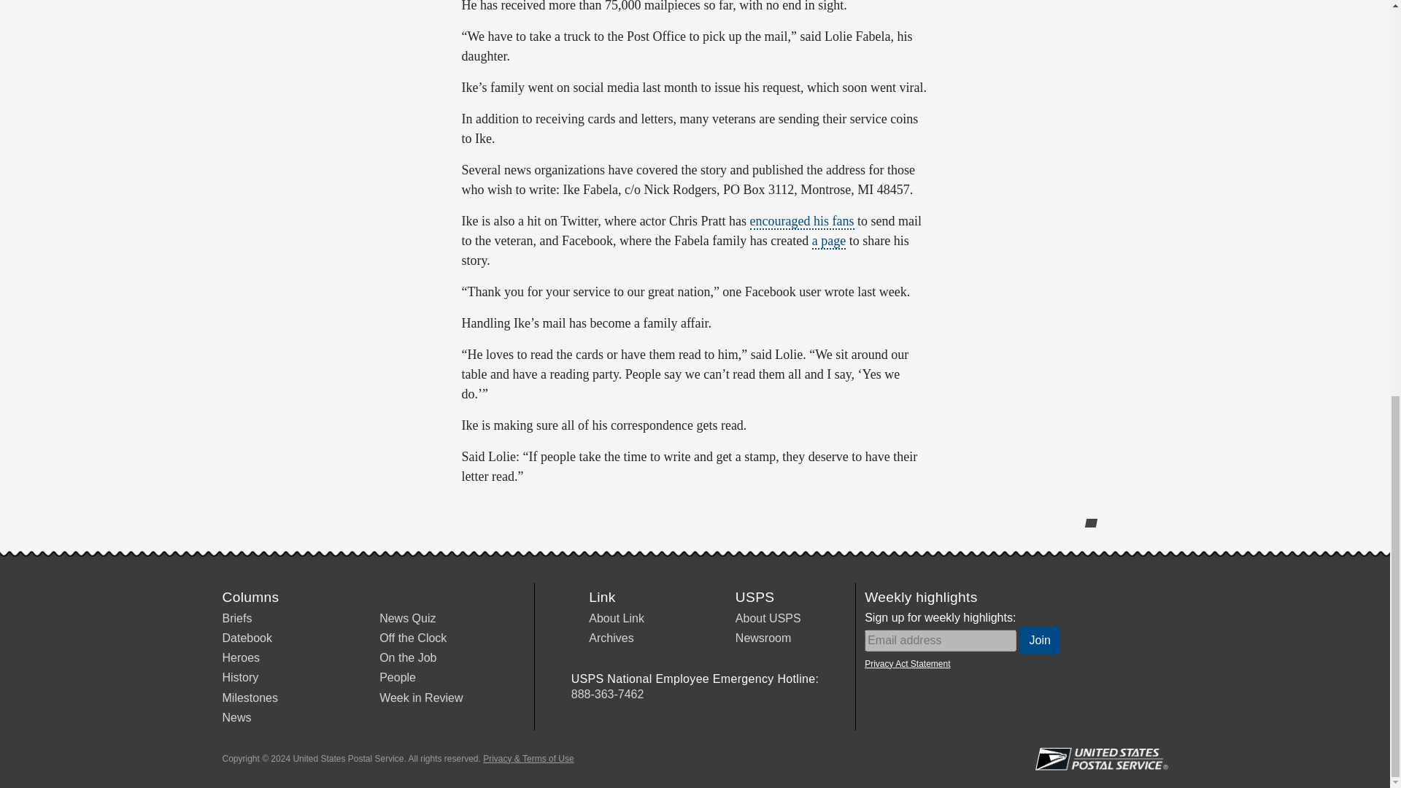  What do you see at coordinates (616, 619) in the screenshot?
I see `About Link` at bounding box center [616, 619].